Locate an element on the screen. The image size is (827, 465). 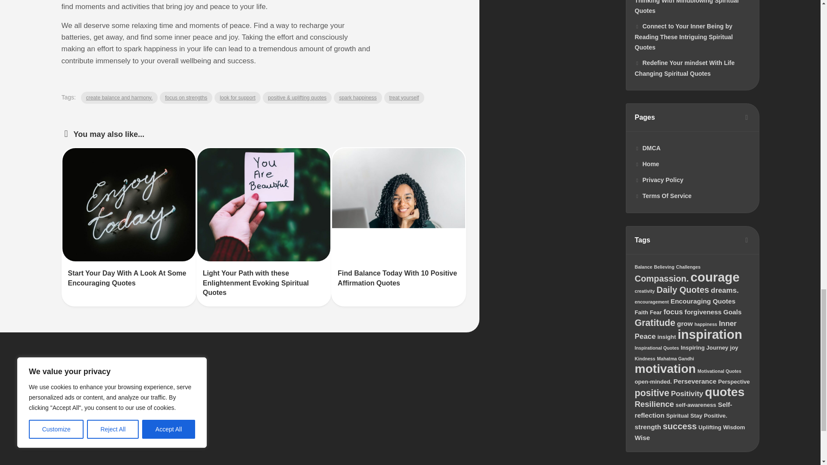
focus on strengths is located at coordinates (186, 97).